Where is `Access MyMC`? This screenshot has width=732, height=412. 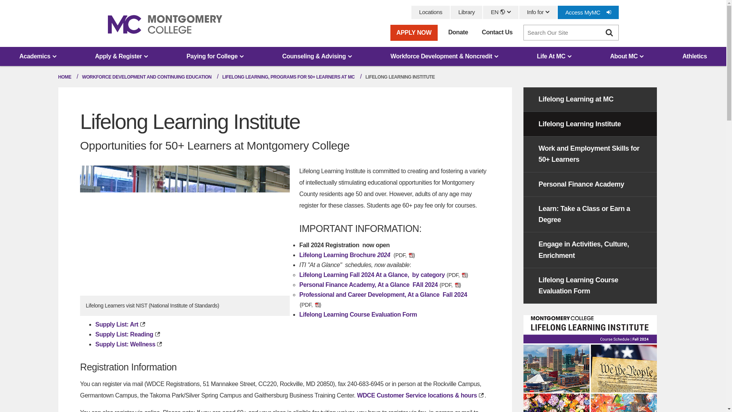
Access MyMC is located at coordinates (588, 12).